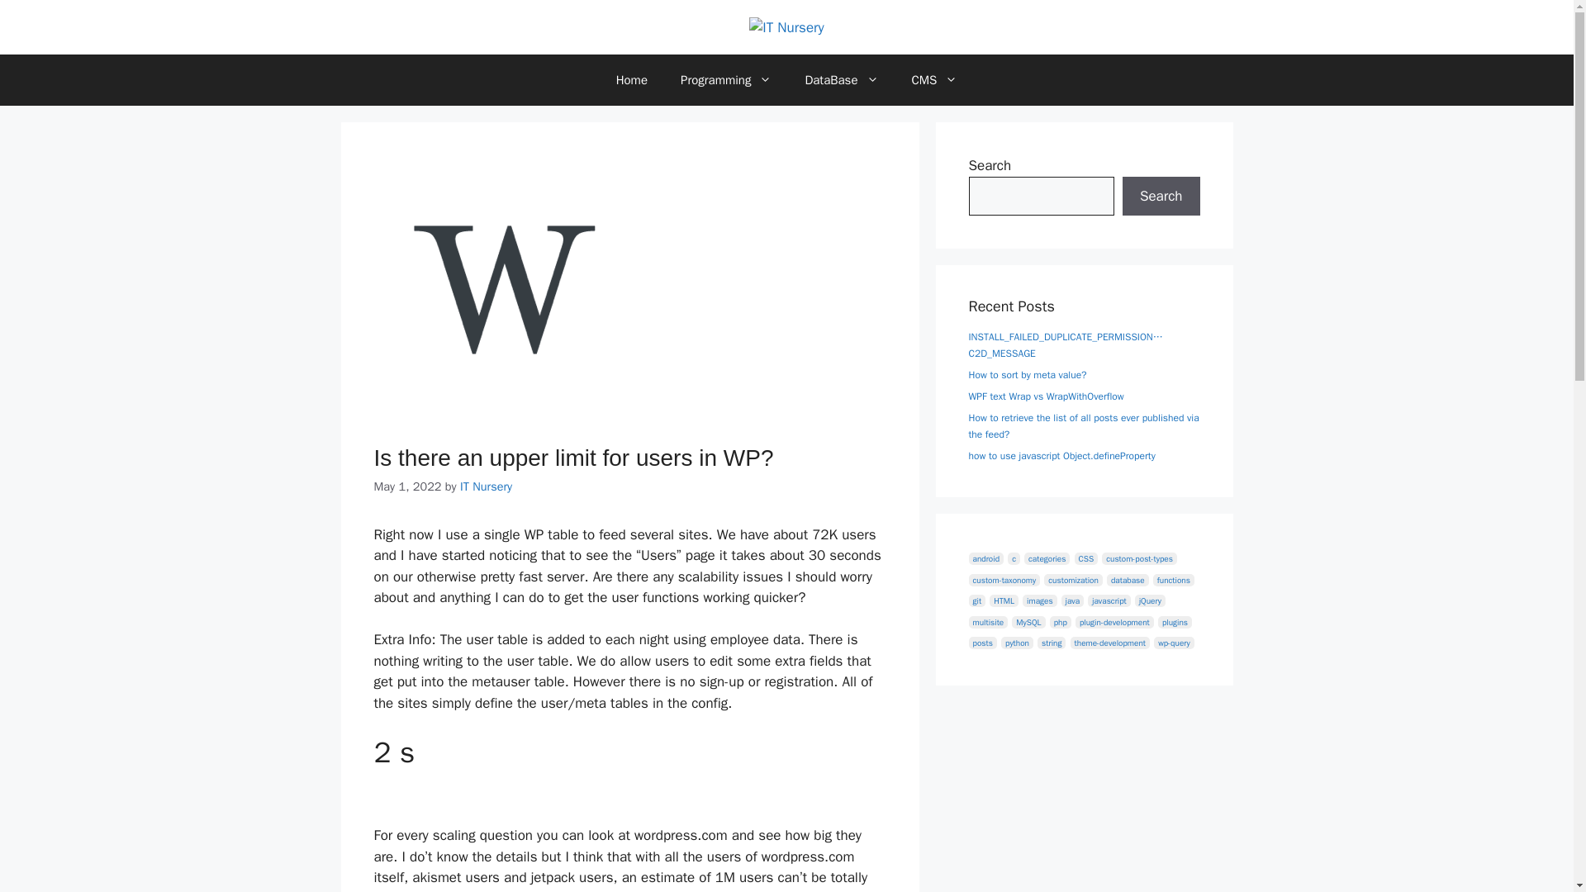  What do you see at coordinates (486, 486) in the screenshot?
I see `View all posts by IT Nursery` at bounding box center [486, 486].